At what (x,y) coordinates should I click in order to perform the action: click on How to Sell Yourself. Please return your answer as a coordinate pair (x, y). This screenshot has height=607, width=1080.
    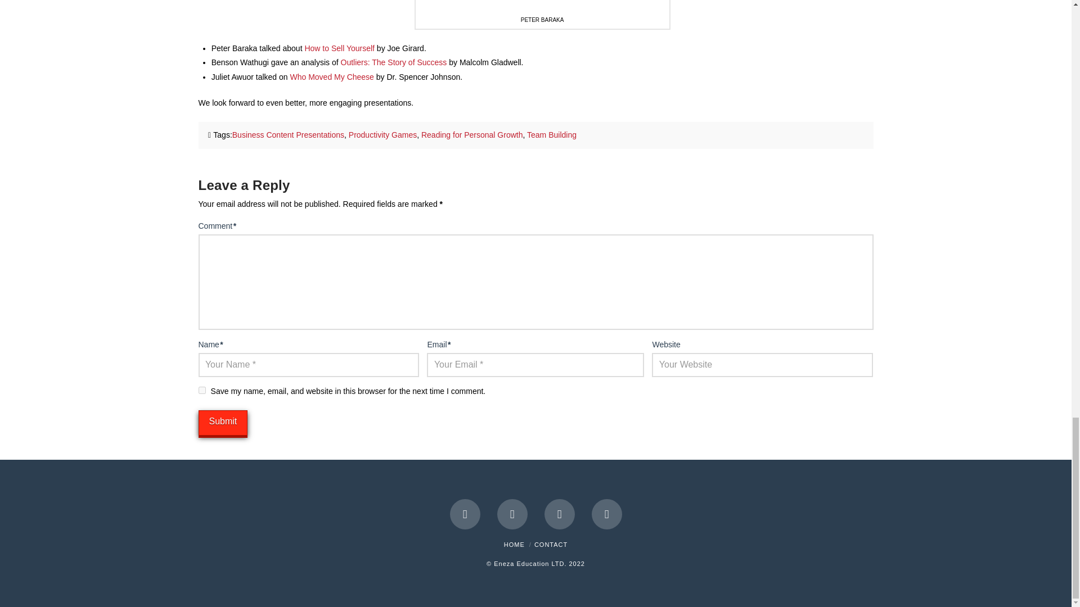
    Looking at the image, I should click on (340, 48).